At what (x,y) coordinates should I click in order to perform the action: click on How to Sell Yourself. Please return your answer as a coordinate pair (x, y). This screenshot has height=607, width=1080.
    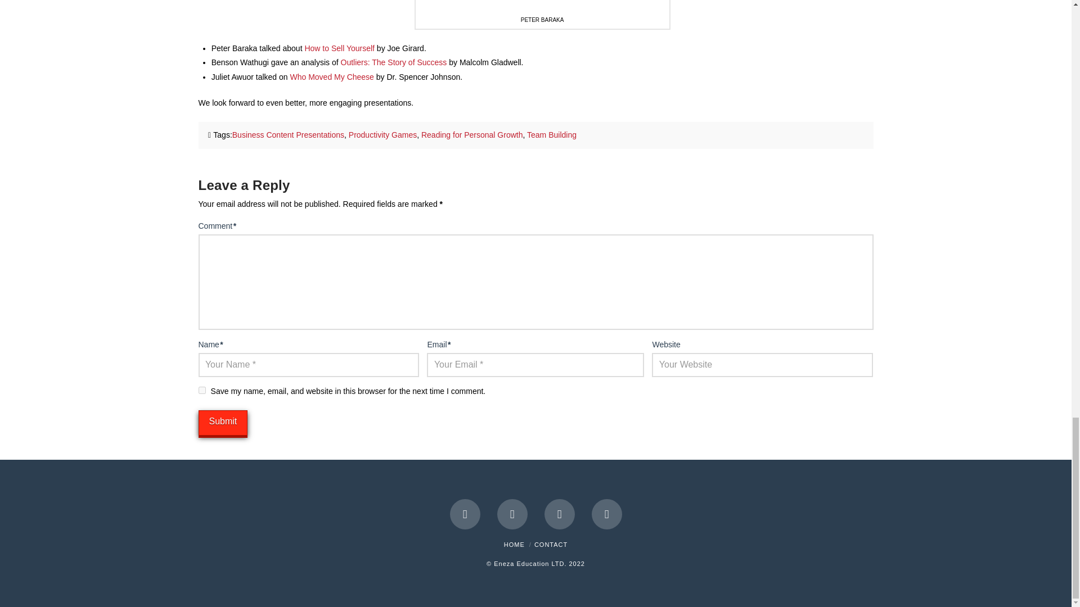
    Looking at the image, I should click on (340, 48).